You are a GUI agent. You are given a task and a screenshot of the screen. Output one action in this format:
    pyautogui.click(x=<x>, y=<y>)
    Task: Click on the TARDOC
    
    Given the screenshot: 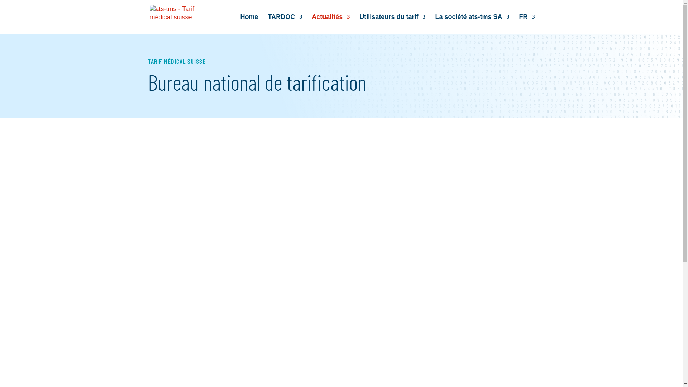 What is the action you would take?
    pyautogui.click(x=285, y=24)
    